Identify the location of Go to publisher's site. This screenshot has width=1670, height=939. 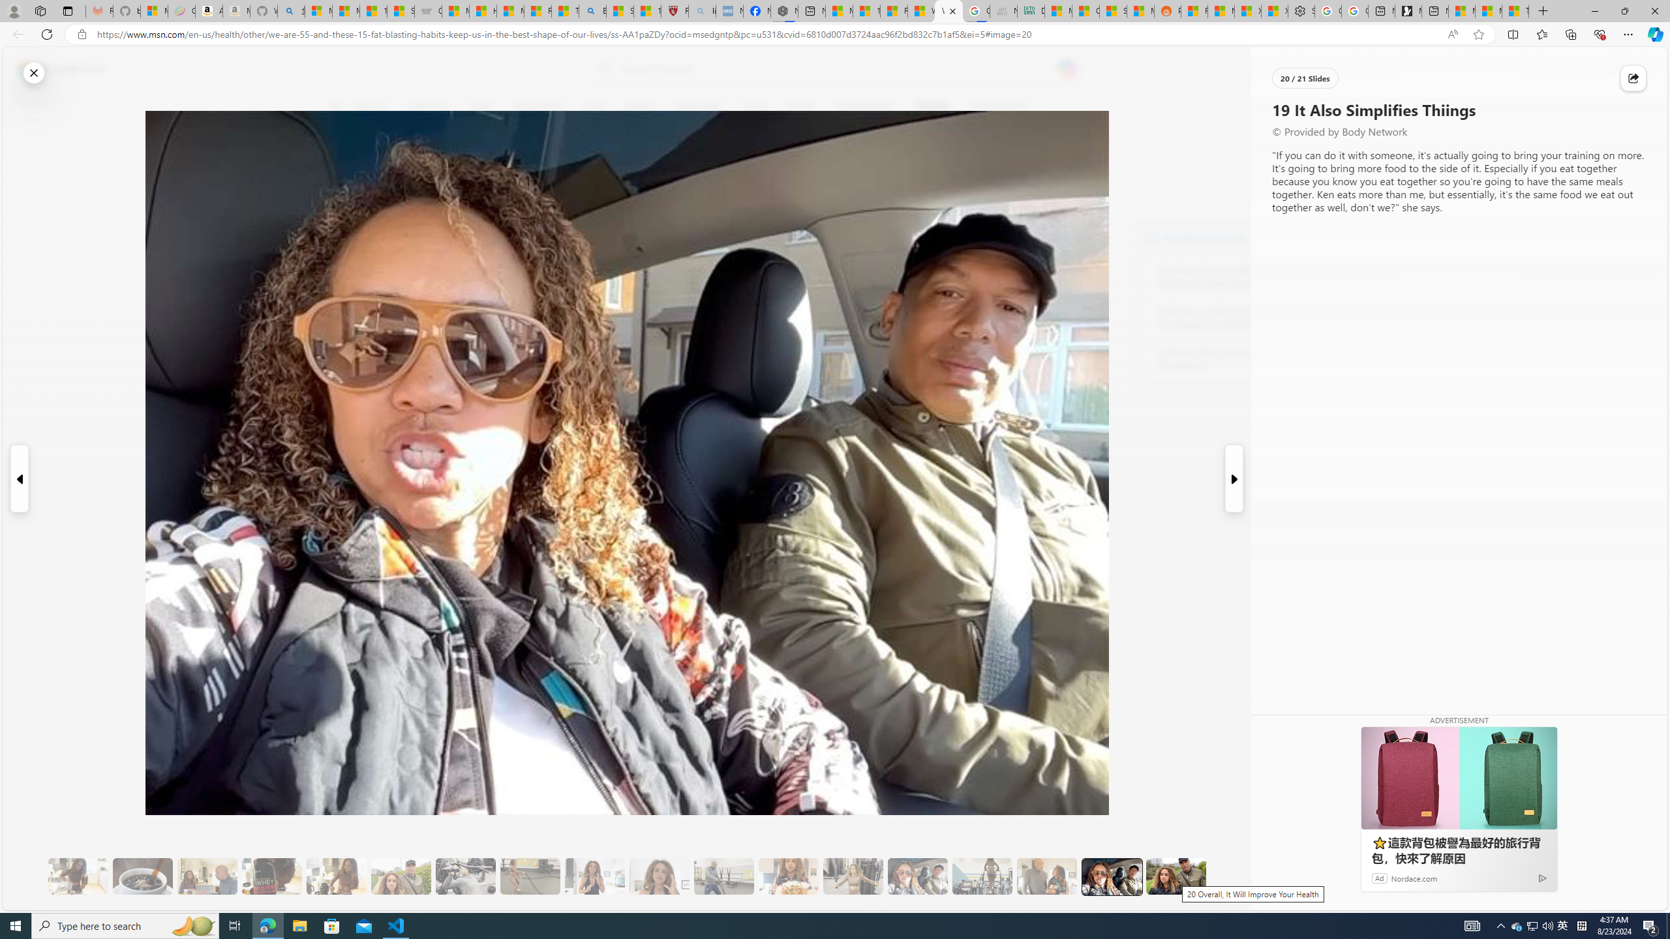
(952, 168).